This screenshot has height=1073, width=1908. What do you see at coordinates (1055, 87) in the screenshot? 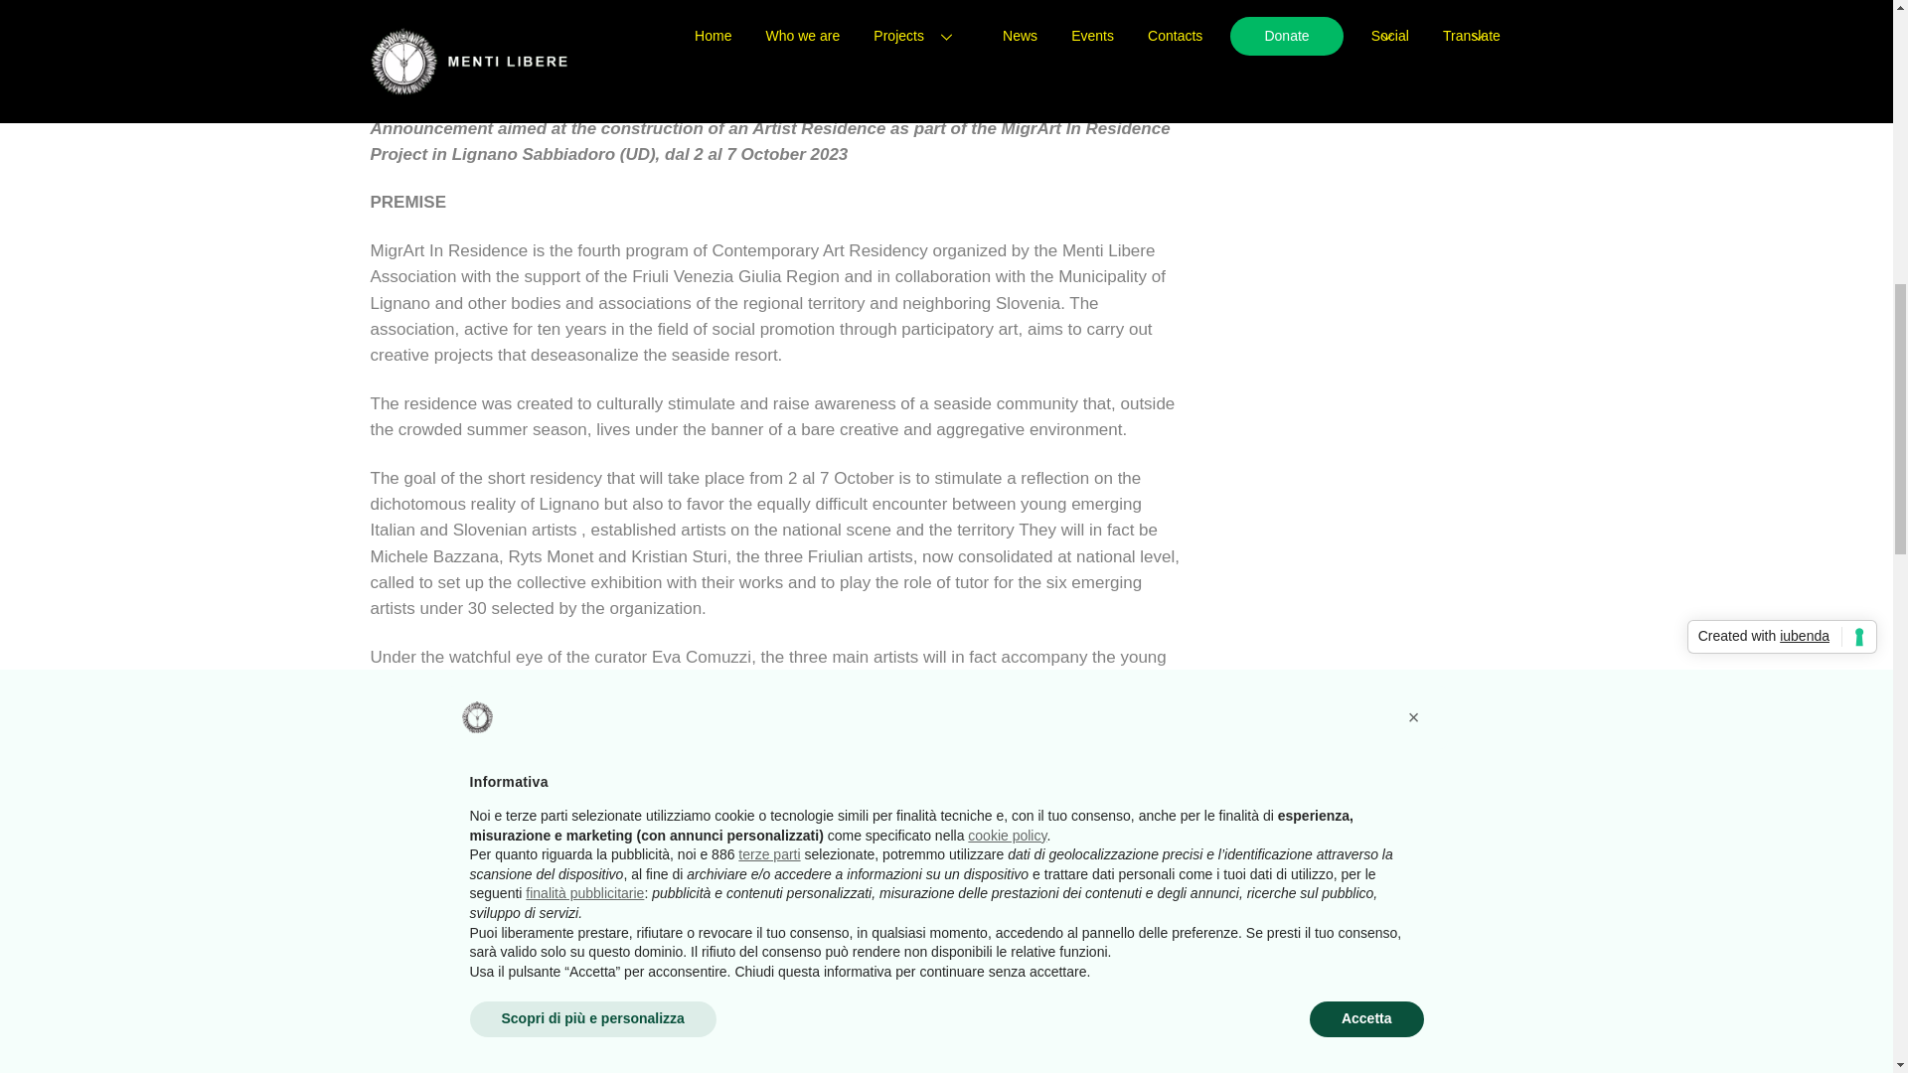
I see `MIR4` at bounding box center [1055, 87].